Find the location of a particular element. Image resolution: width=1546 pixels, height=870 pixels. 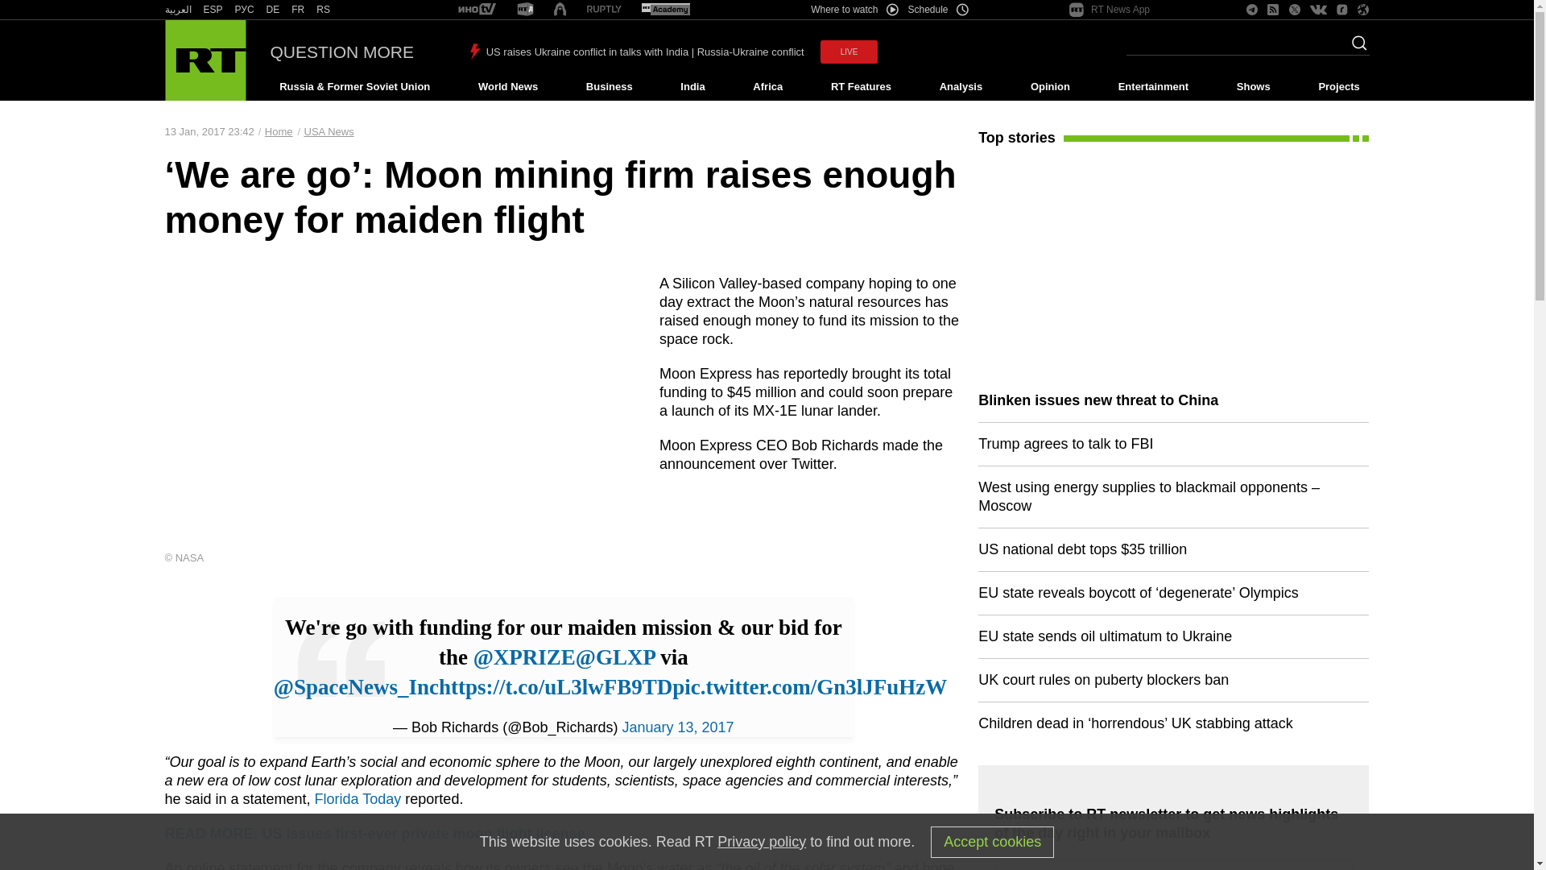

RT  is located at coordinates (665, 10).